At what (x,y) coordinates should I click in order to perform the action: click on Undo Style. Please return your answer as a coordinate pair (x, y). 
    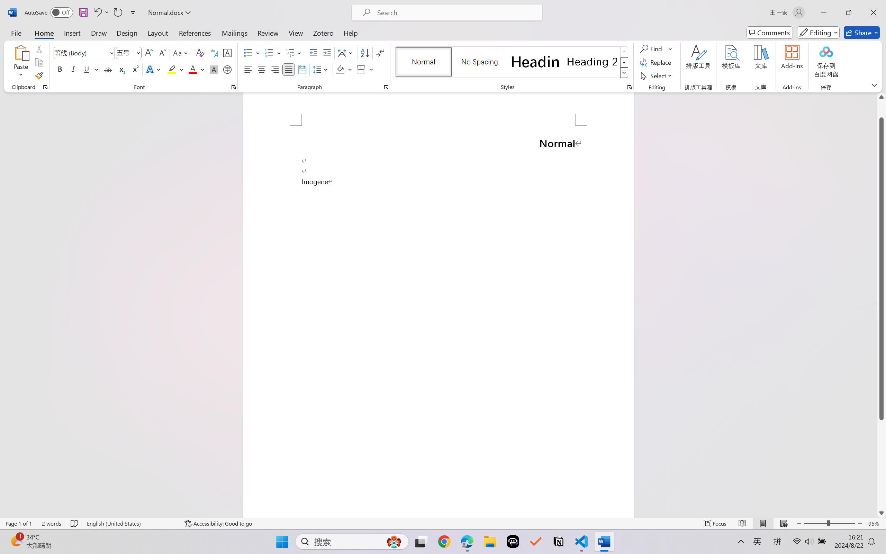
    Looking at the image, I should click on (101, 12).